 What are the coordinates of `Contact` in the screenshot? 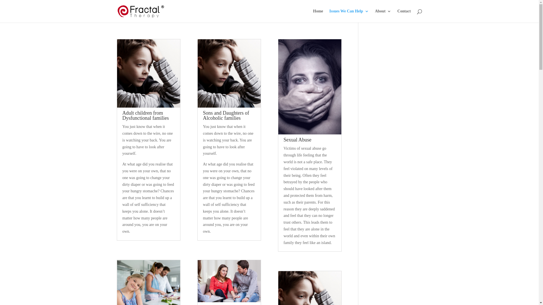 It's located at (404, 16).